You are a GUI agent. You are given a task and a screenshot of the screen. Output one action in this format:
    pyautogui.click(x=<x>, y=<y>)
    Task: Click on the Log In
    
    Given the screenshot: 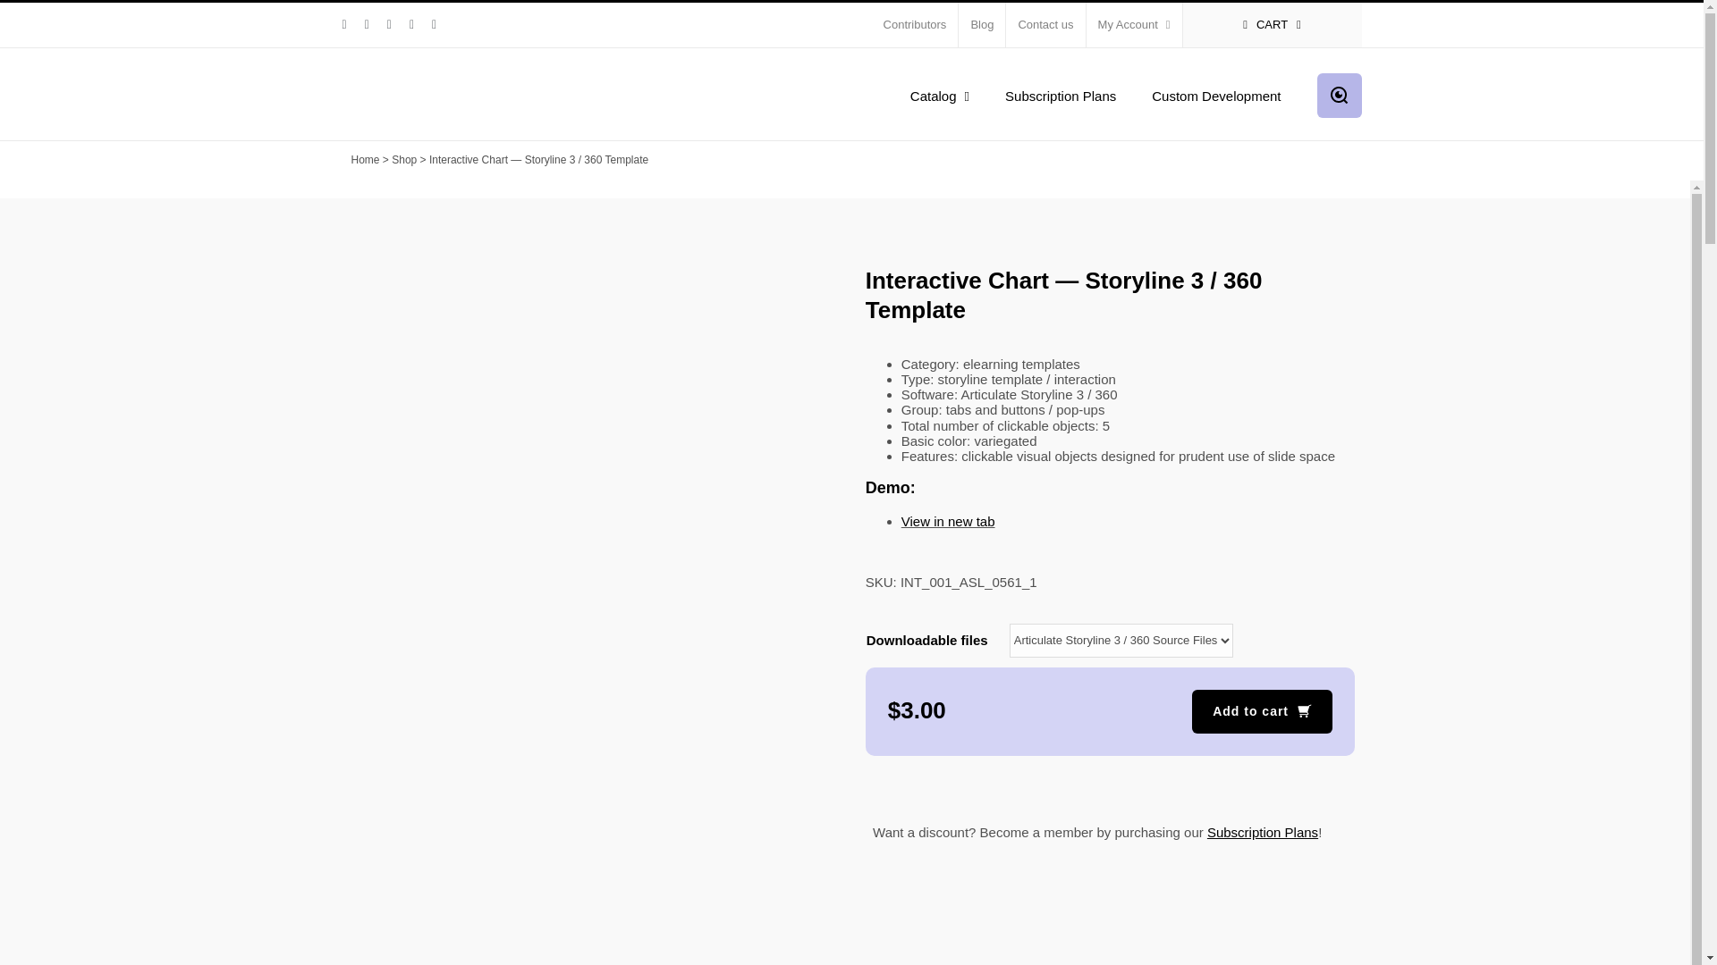 What is the action you would take?
    pyautogui.click(x=1209, y=195)
    